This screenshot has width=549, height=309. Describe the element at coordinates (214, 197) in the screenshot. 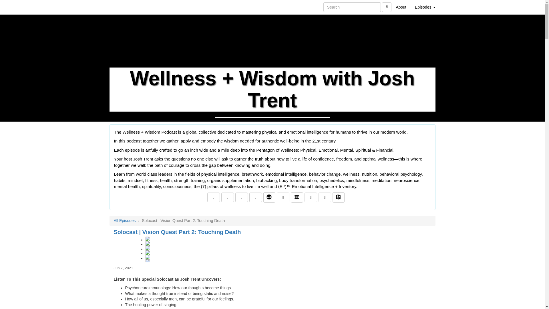

I see `Visit Us on Facebook` at that location.